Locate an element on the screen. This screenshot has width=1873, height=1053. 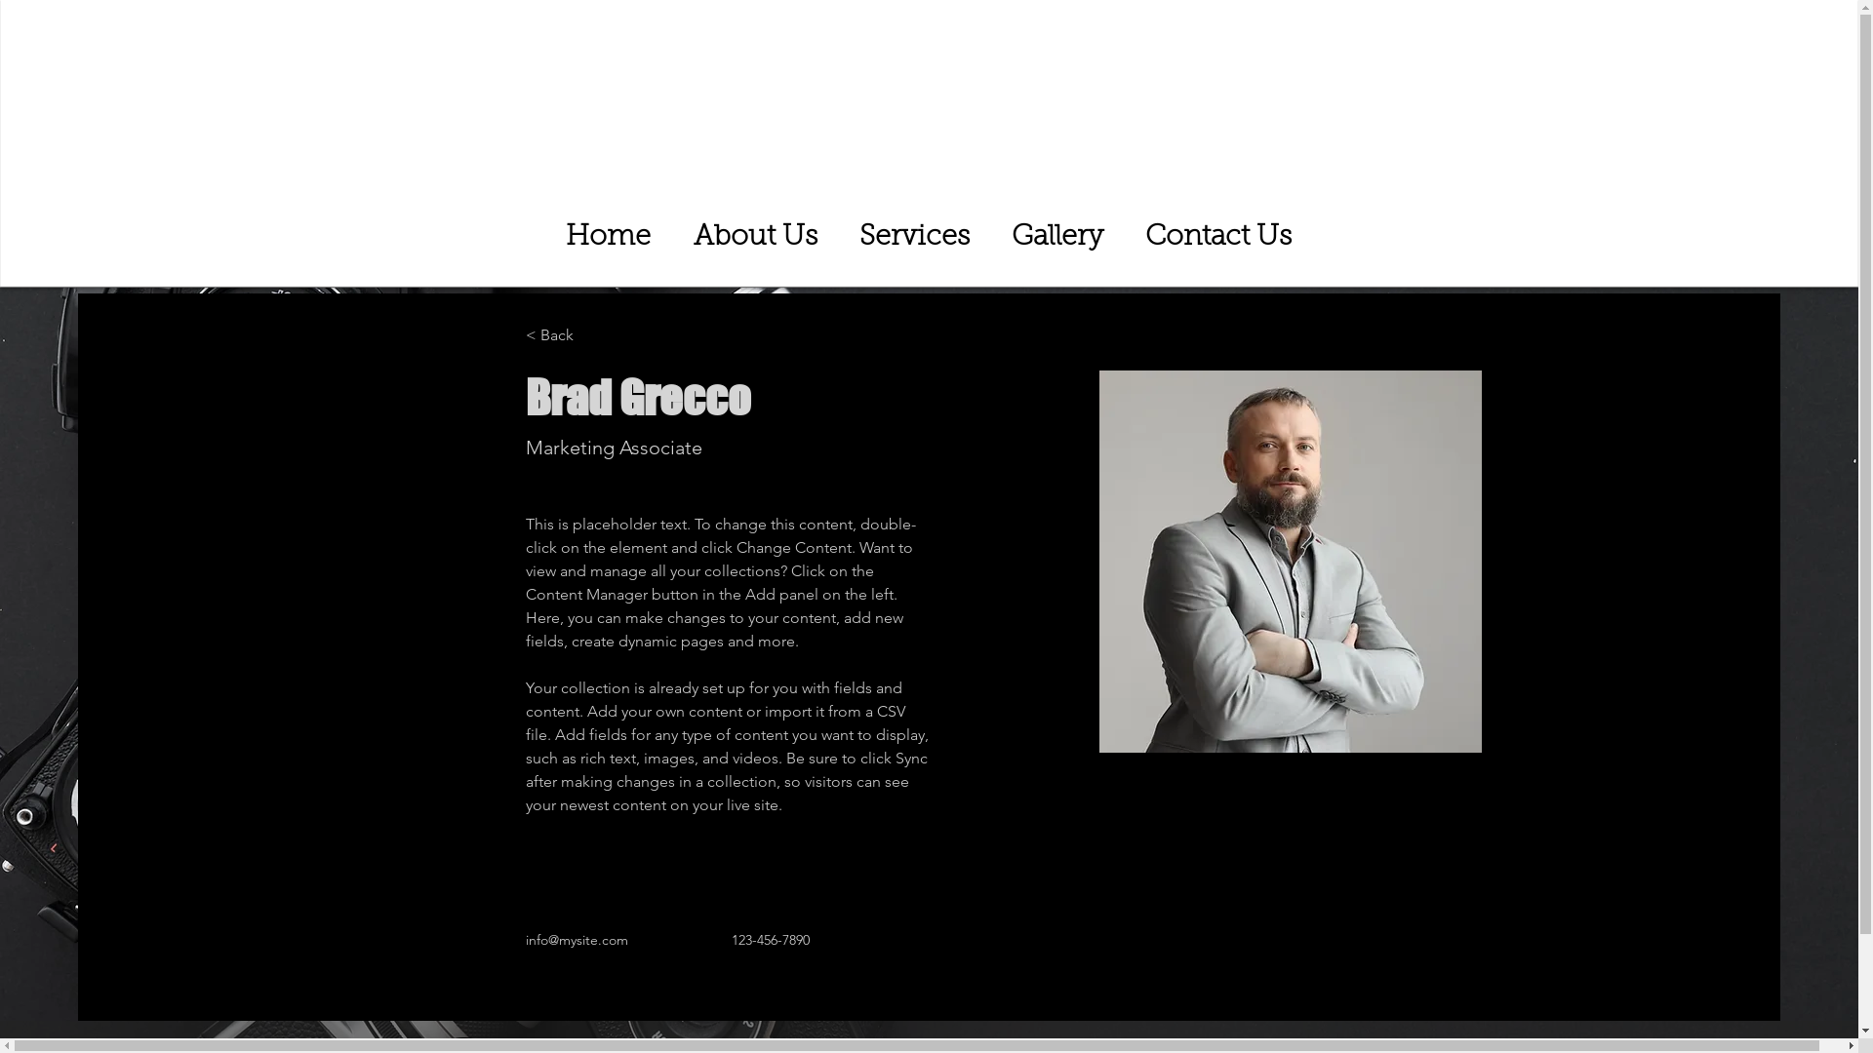
About Us is located at coordinates (755, 238).